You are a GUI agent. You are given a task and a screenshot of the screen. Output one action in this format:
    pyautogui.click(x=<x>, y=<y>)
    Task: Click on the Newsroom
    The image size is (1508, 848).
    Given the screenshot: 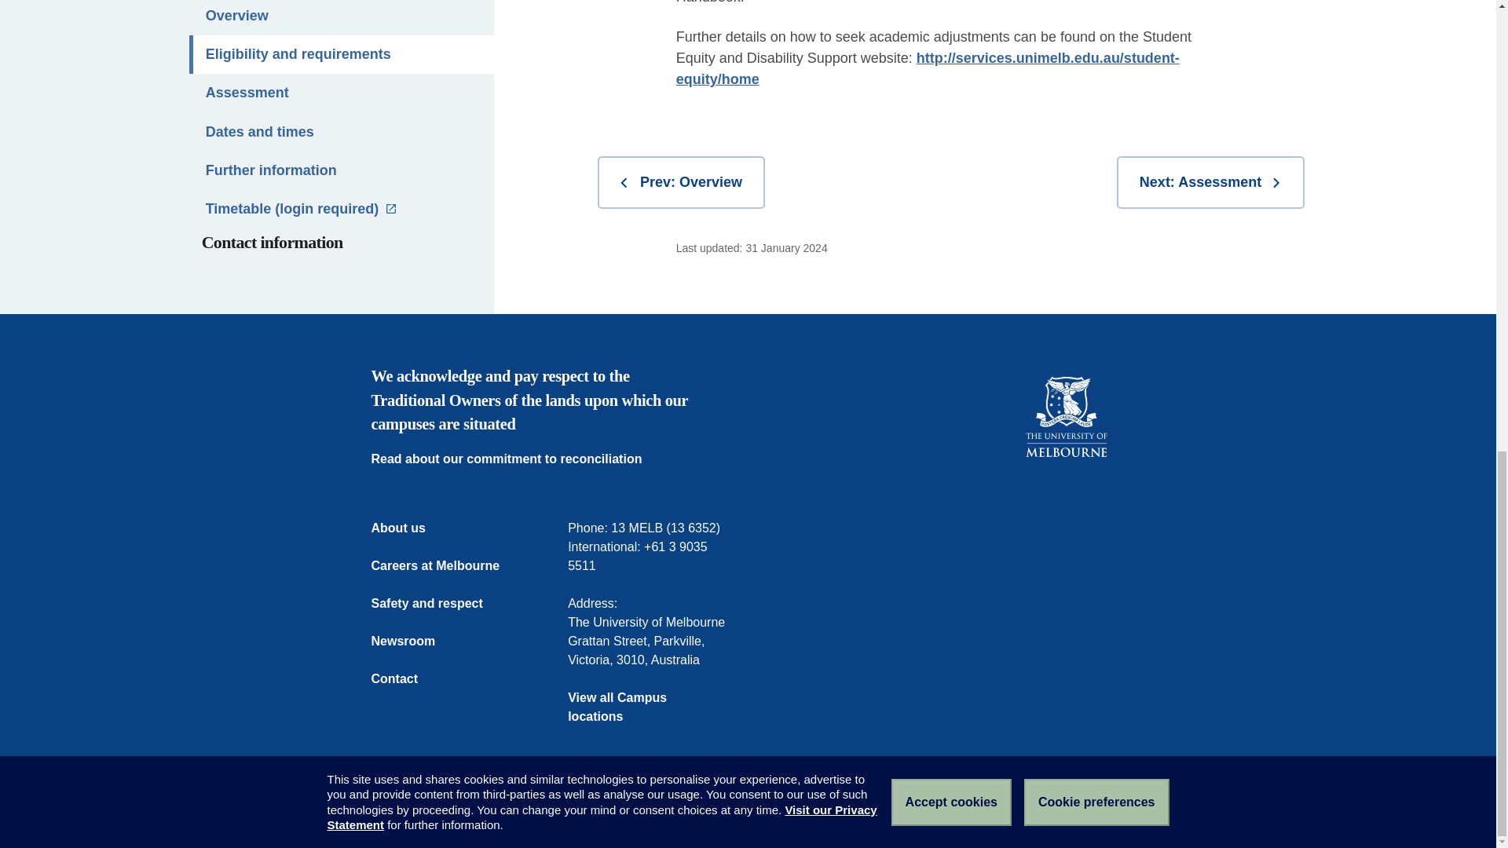 What is the action you would take?
    pyautogui.click(x=413, y=641)
    